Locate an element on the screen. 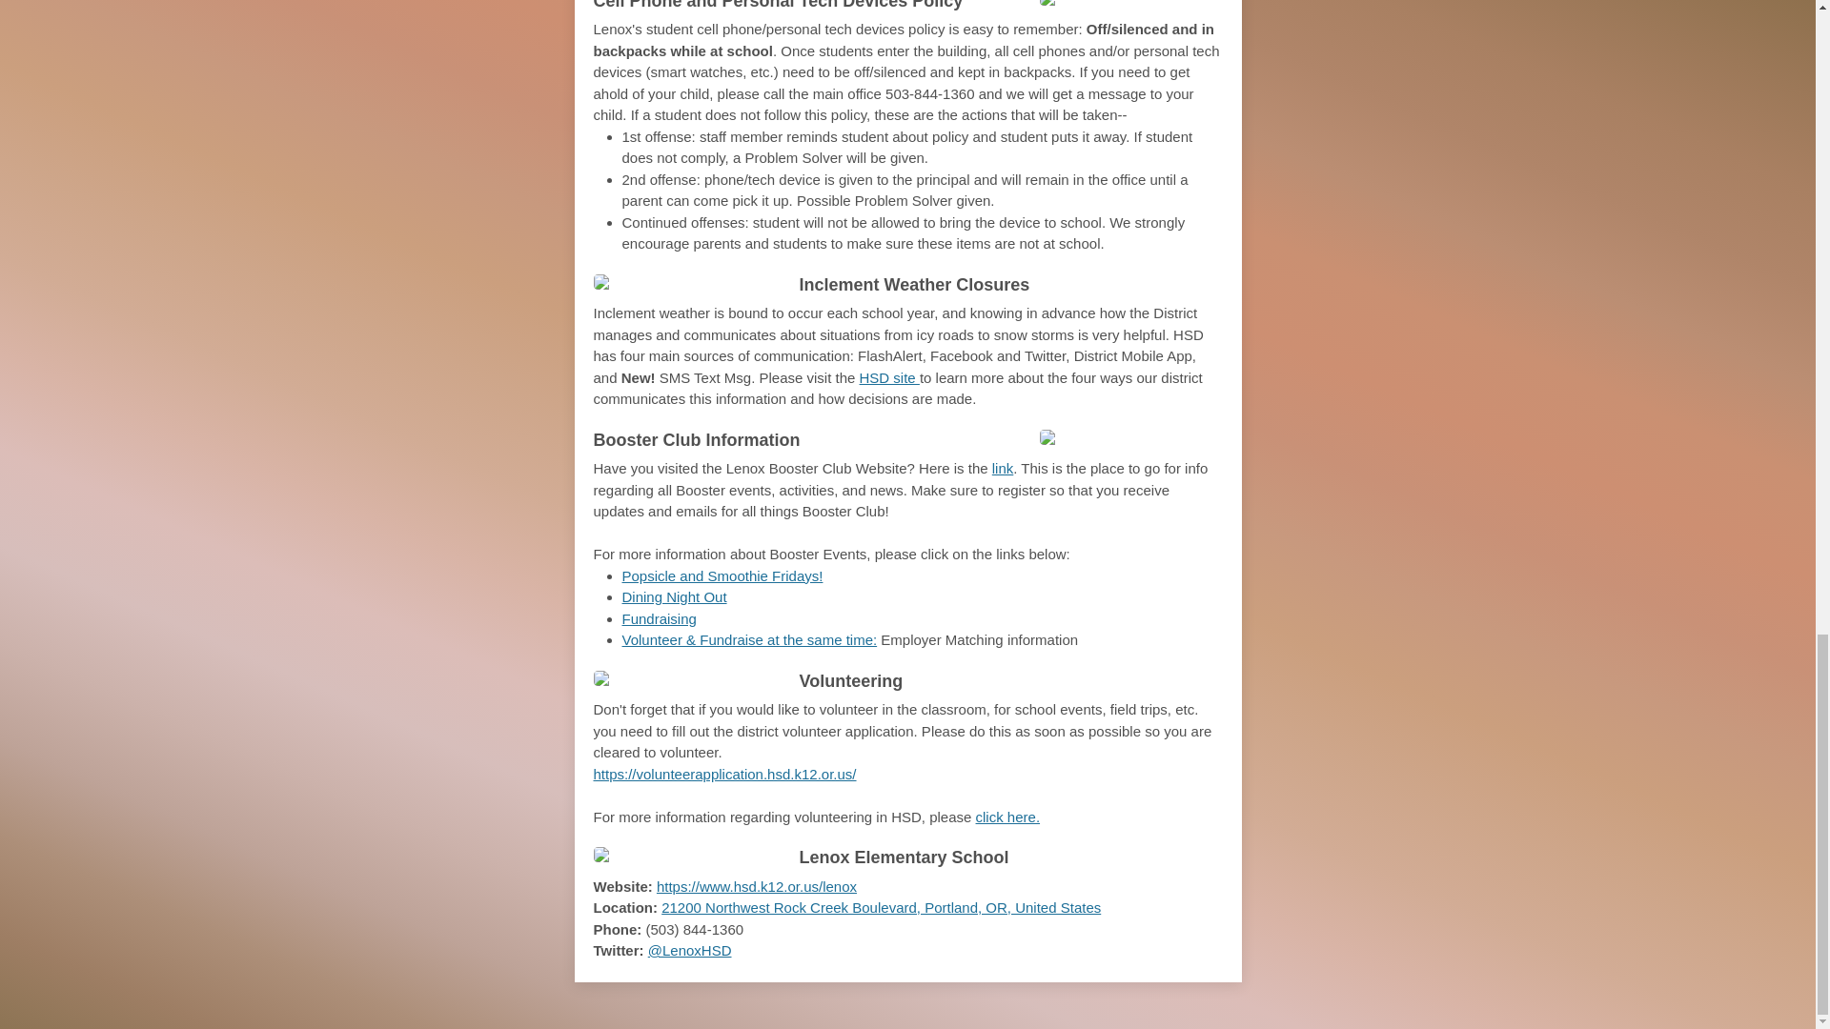 The image size is (1830, 1029). Fundraising is located at coordinates (658, 618).